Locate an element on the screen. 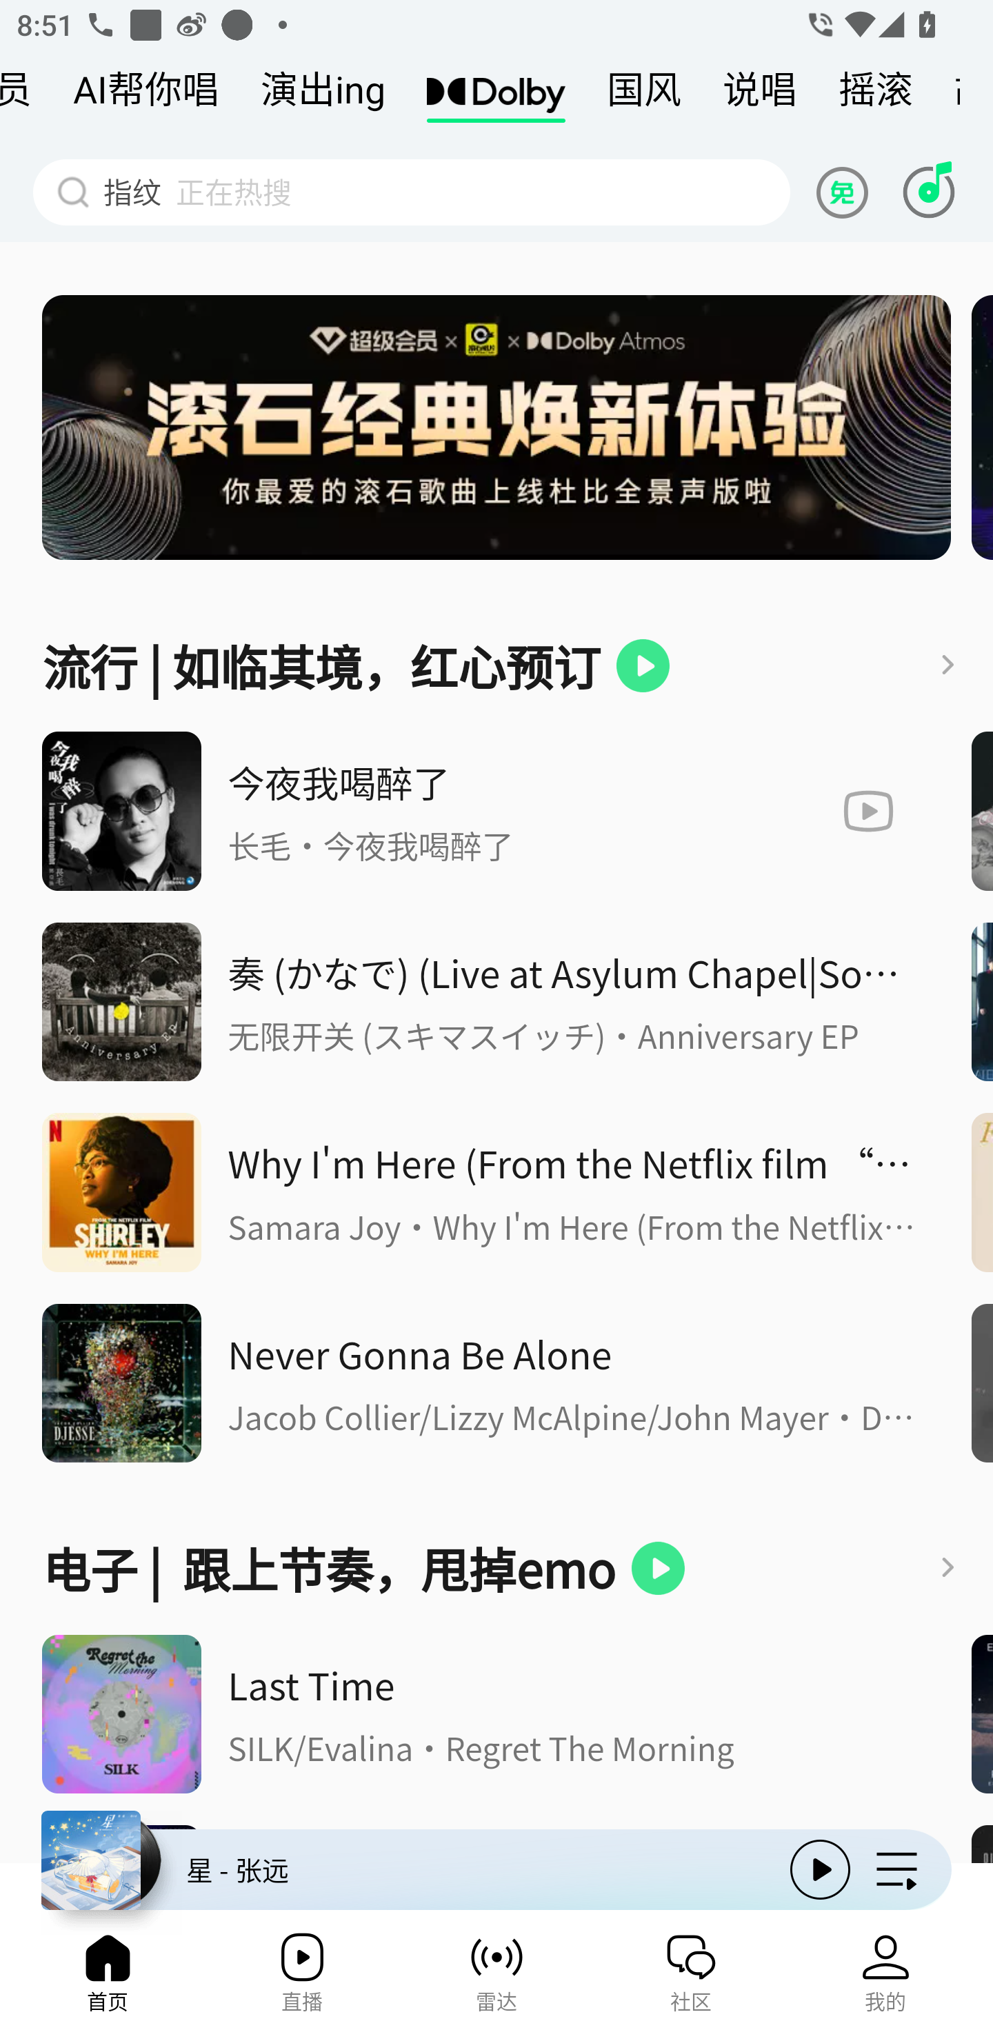  Last Time。SILK/Evalina·Regret The Morning is located at coordinates (121, 1715).